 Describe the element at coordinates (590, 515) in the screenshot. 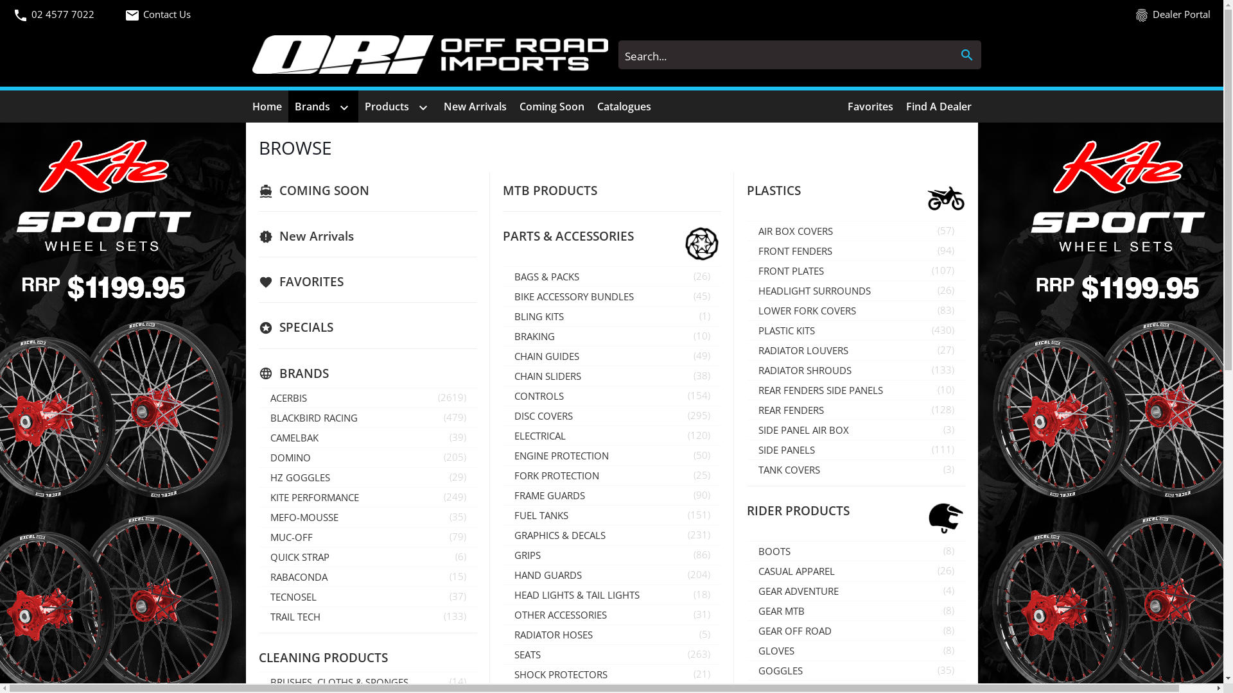

I see `FUEL TANKS` at that location.